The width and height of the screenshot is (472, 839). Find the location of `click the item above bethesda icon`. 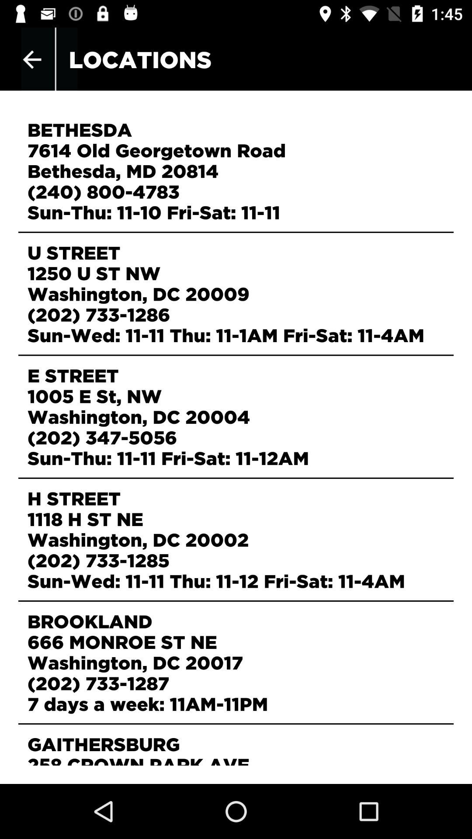

click the item above bethesda icon is located at coordinates (32, 59).